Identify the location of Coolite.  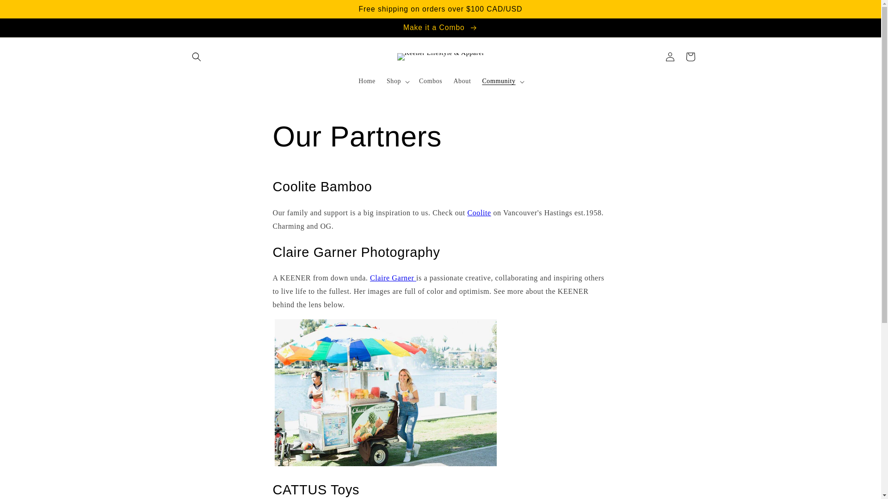
(479, 213).